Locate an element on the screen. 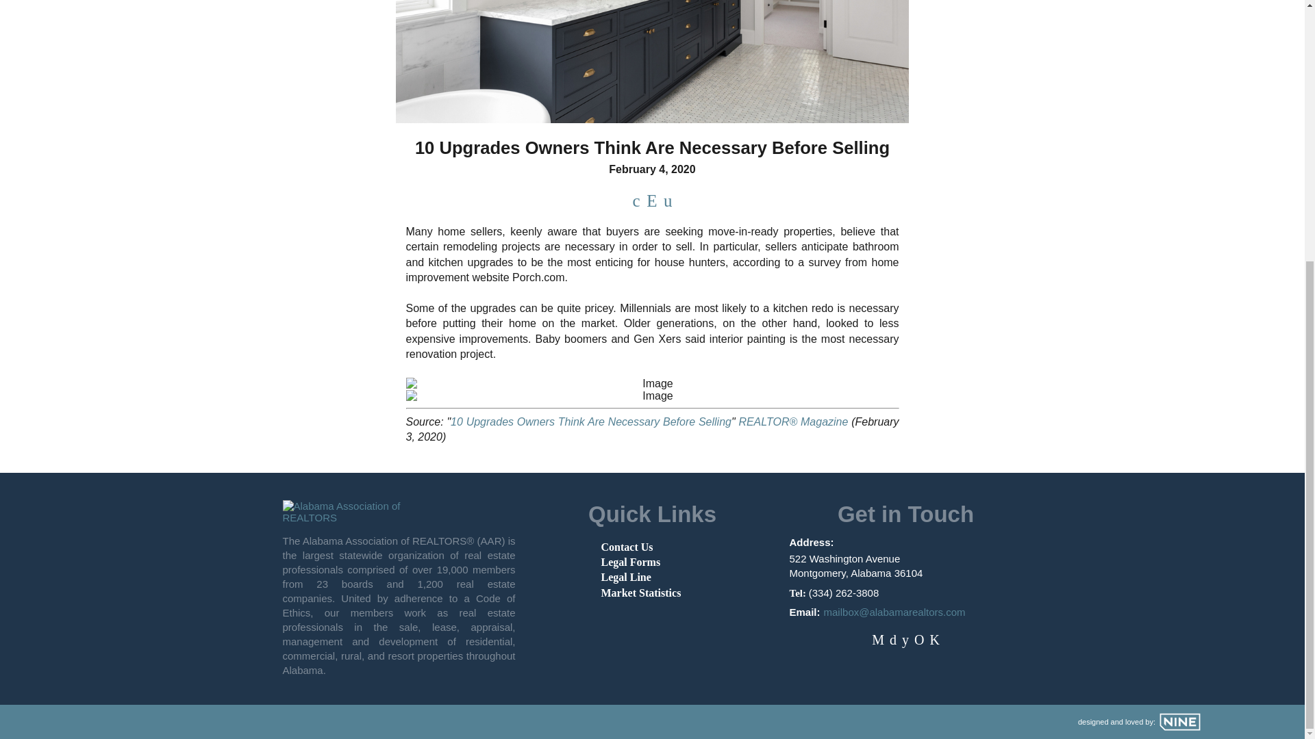  Contact Us is located at coordinates (627, 546).